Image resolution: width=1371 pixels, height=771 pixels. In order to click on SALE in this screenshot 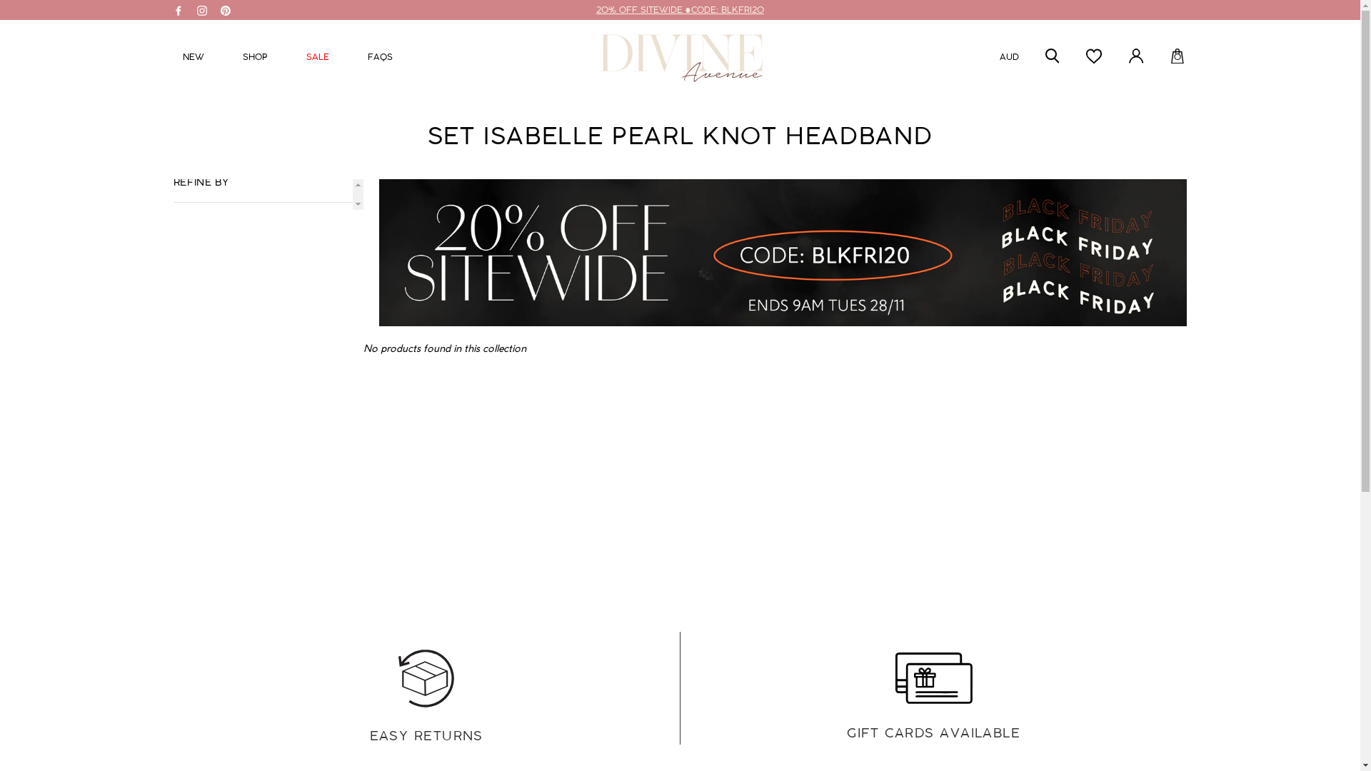, I will do `click(318, 59)`.